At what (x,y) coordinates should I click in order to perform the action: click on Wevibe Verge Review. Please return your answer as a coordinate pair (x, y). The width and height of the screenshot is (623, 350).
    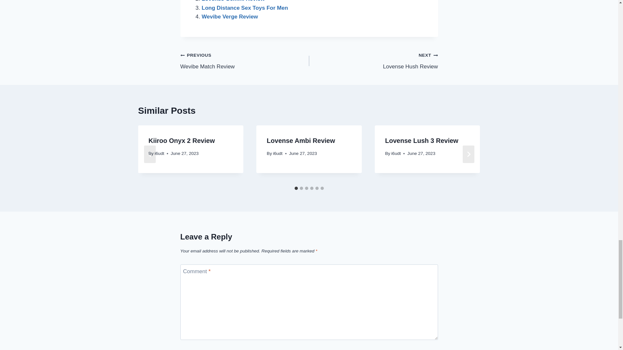
    Looking at the image, I should click on (230, 17).